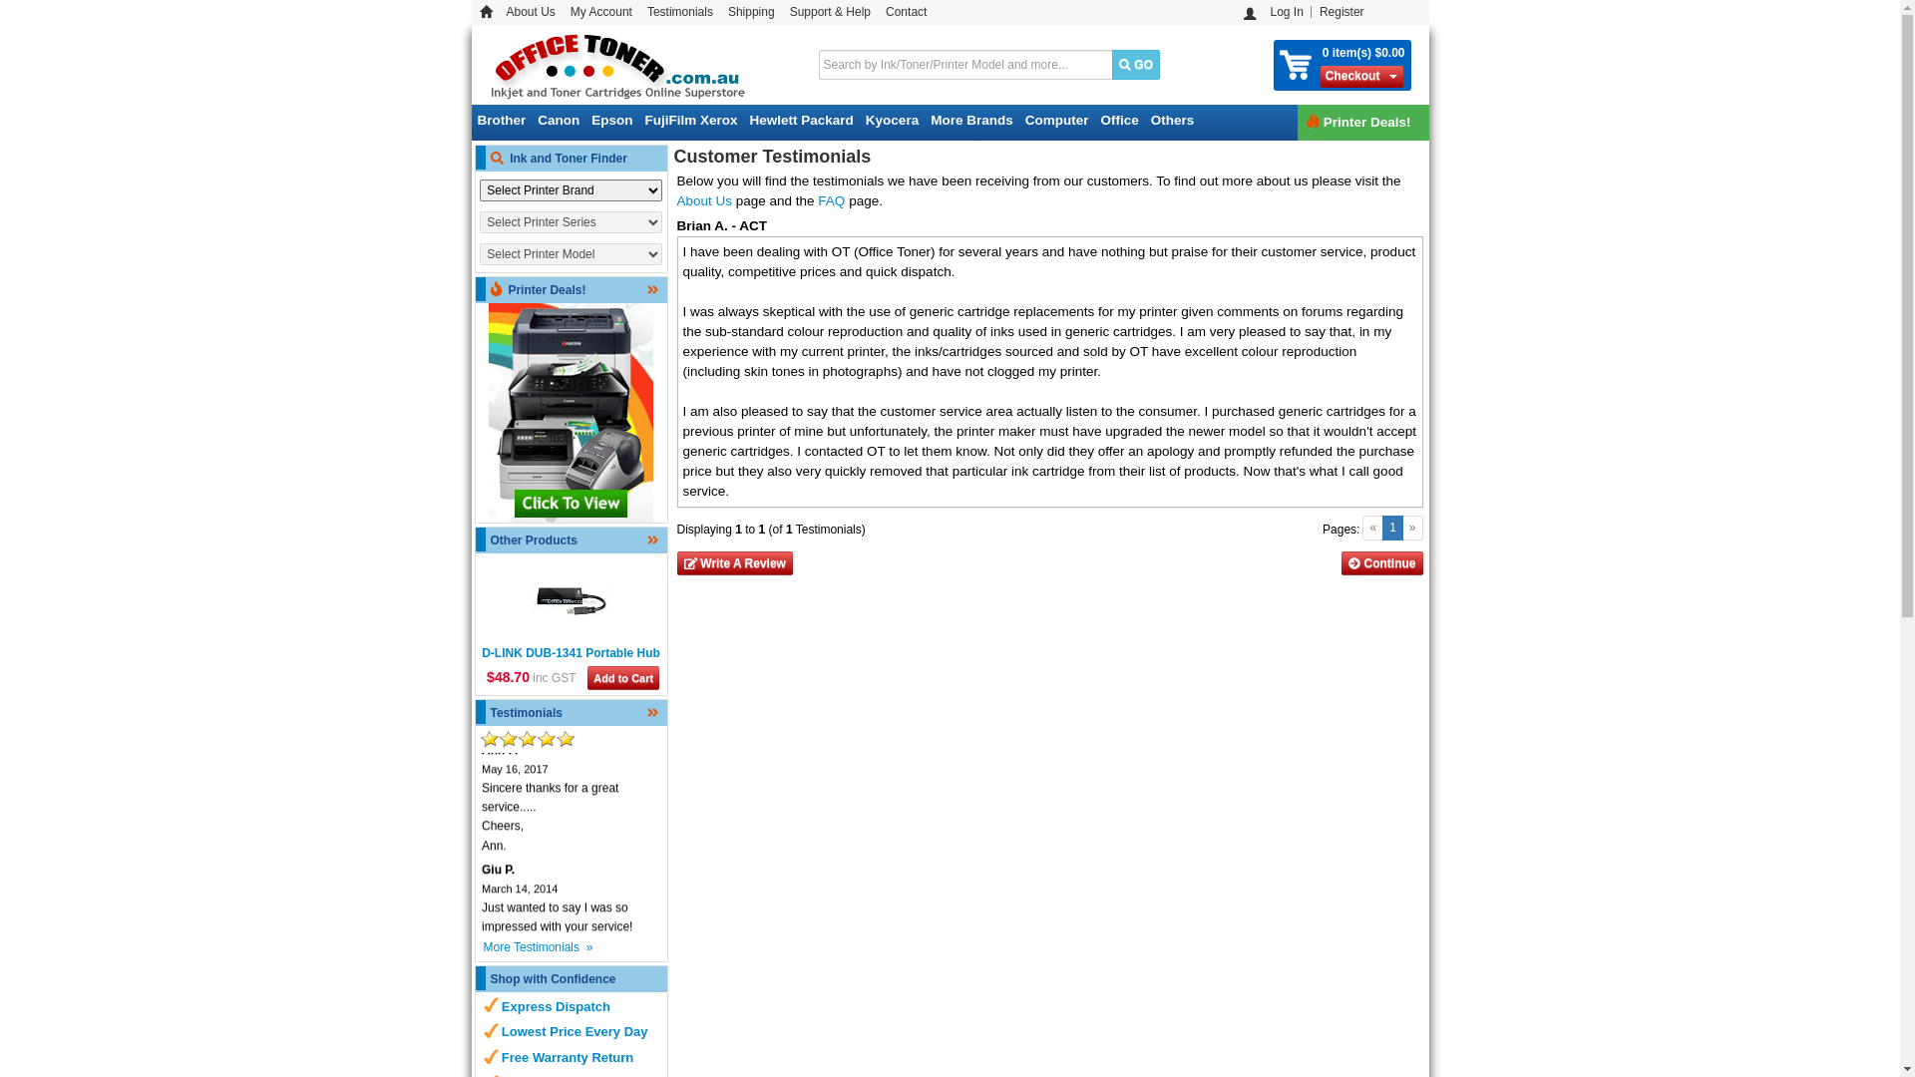  What do you see at coordinates (830, 12) in the screenshot?
I see `Support & Help` at bounding box center [830, 12].